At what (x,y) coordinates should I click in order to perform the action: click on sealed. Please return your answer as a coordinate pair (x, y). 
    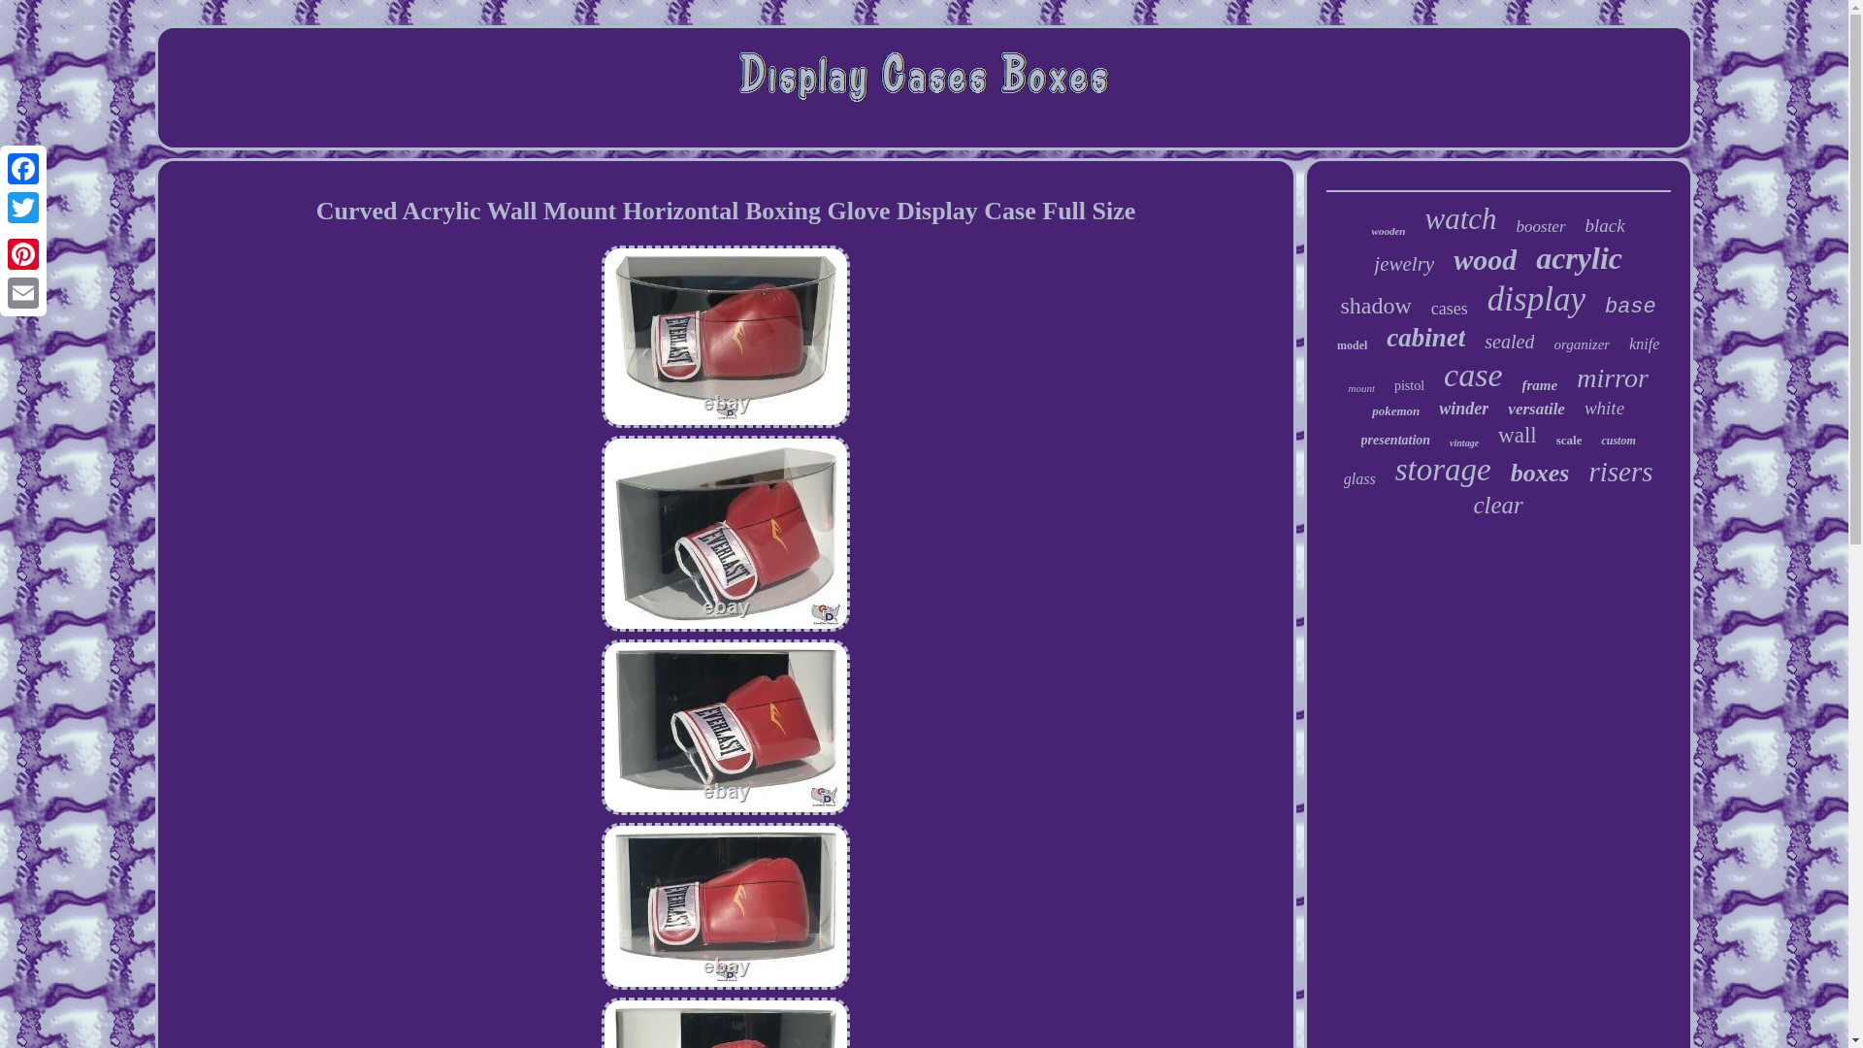
    Looking at the image, I should click on (1509, 342).